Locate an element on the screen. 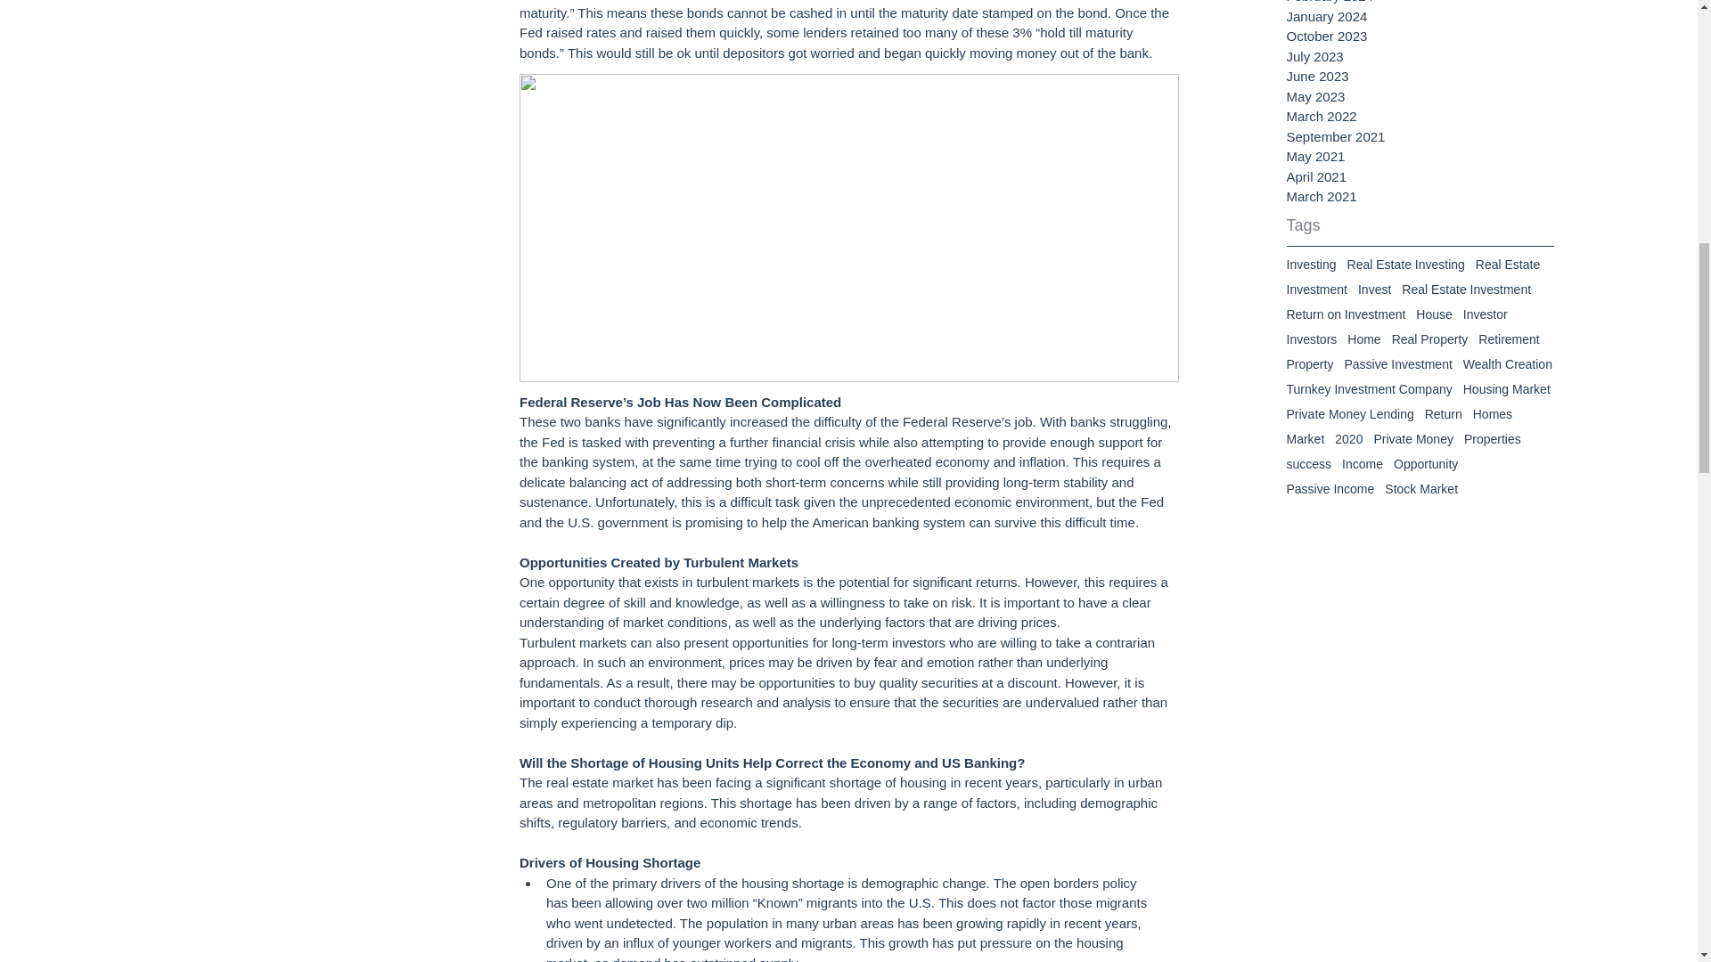 This screenshot has height=962, width=1711. Investors is located at coordinates (1312, 338).